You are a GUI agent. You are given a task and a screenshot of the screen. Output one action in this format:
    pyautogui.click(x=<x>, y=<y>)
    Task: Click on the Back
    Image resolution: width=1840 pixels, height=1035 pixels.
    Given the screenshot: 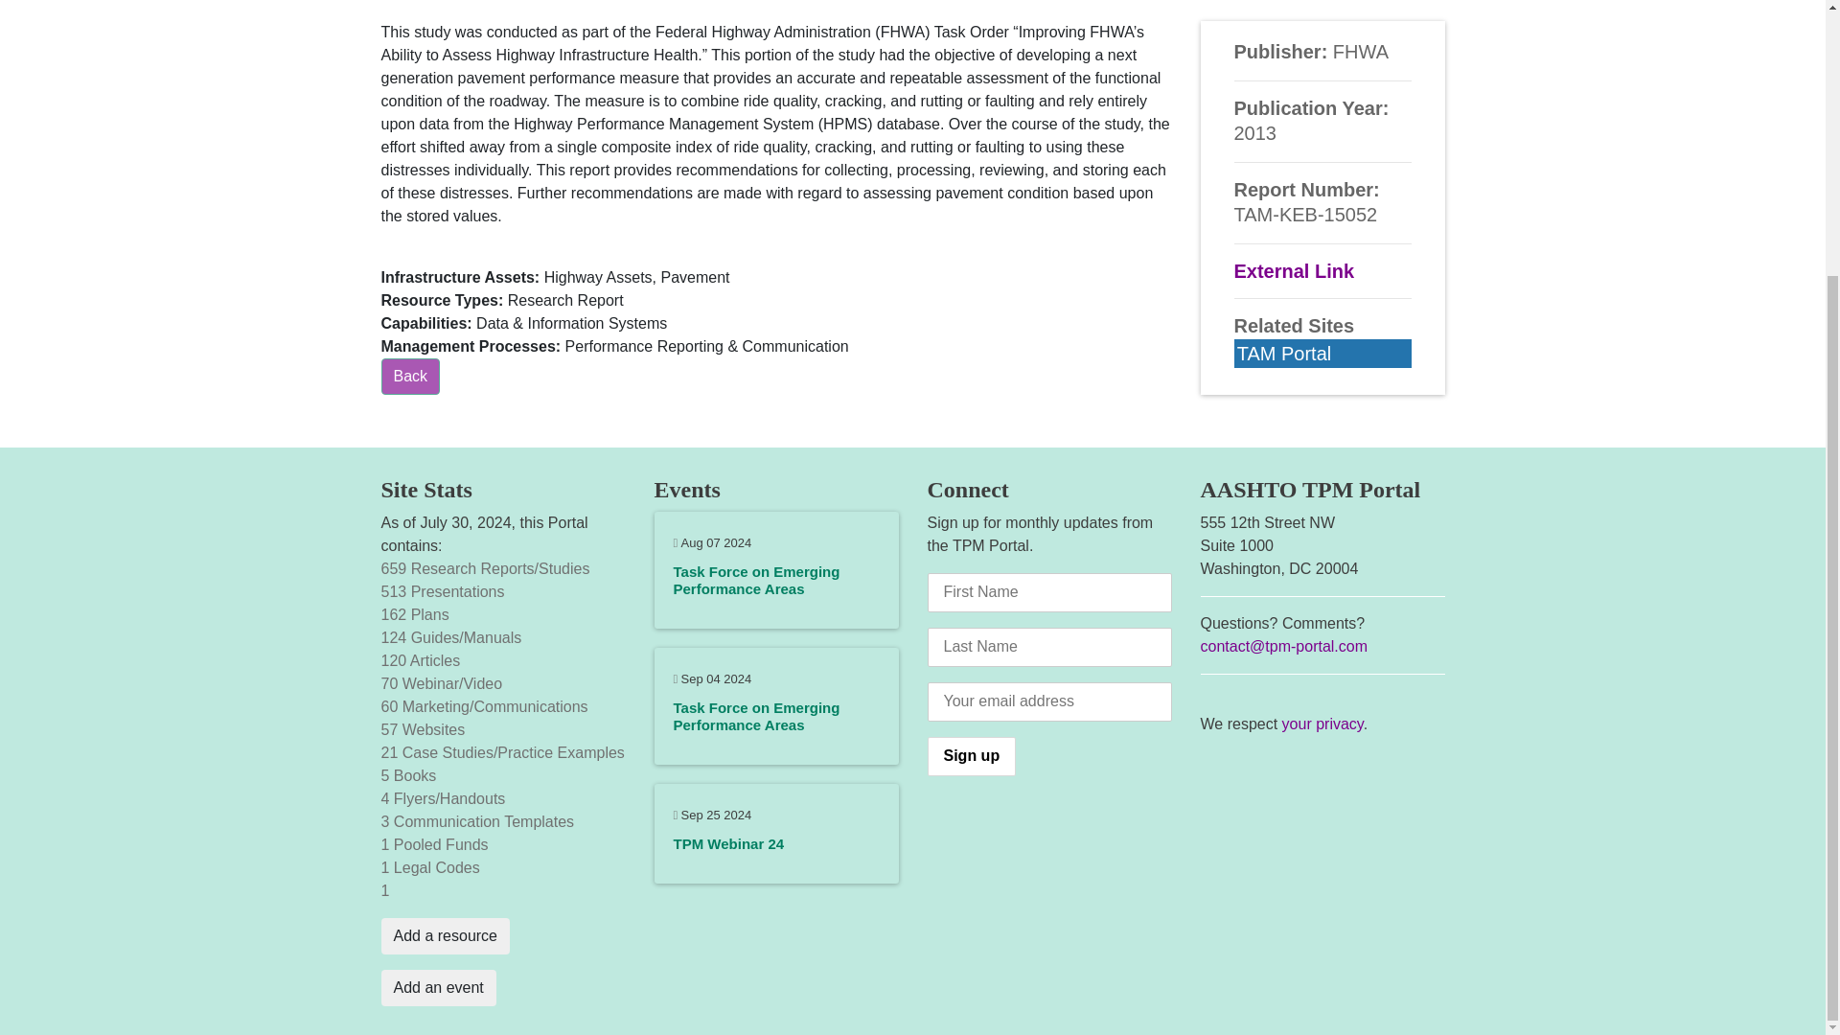 What is the action you would take?
    pyautogui.click(x=410, y=376)
    